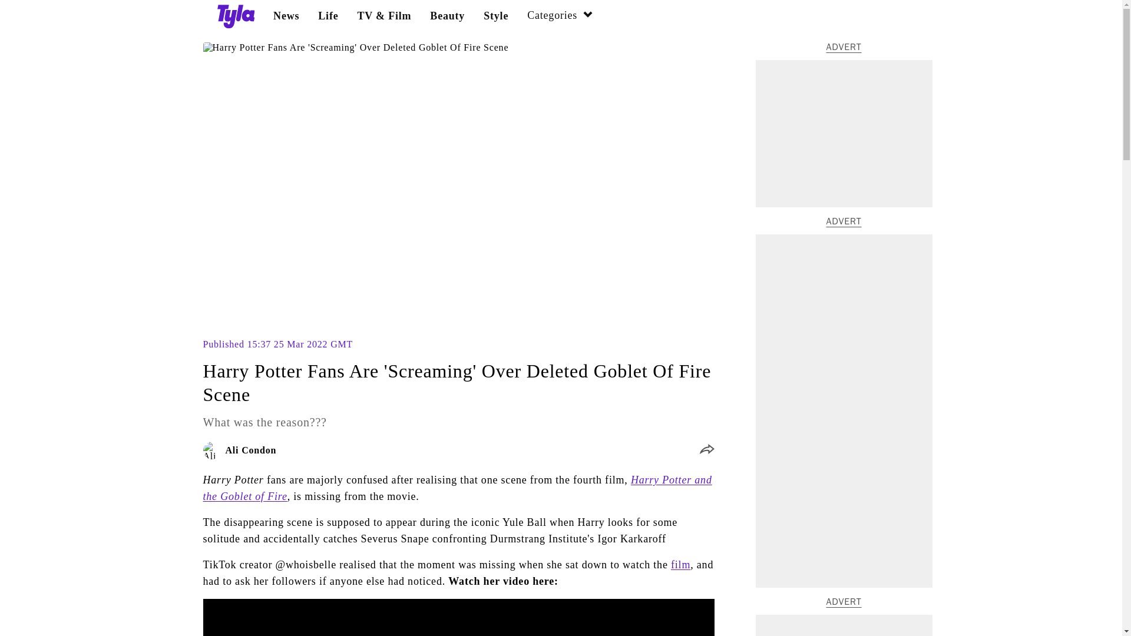 The image size is (1131, 636). Describe the element at coordinates (286, 16) in the screenshot. I see `News` at that location.